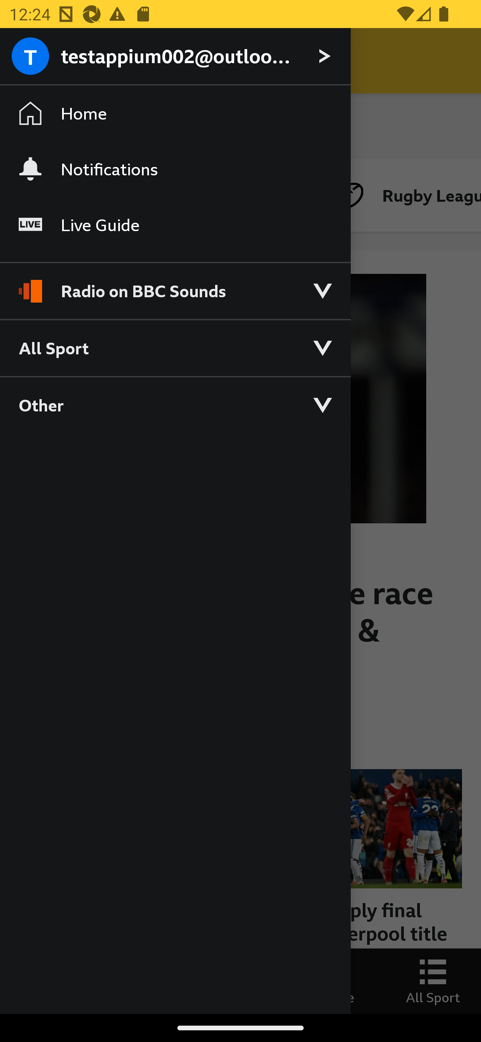 Image resolution: width=481 pixels, height=1042 pixels. What do you see at coordinates (175, 169) in the screenshot?
I see `Notifications` at bounding box center [175, 169].